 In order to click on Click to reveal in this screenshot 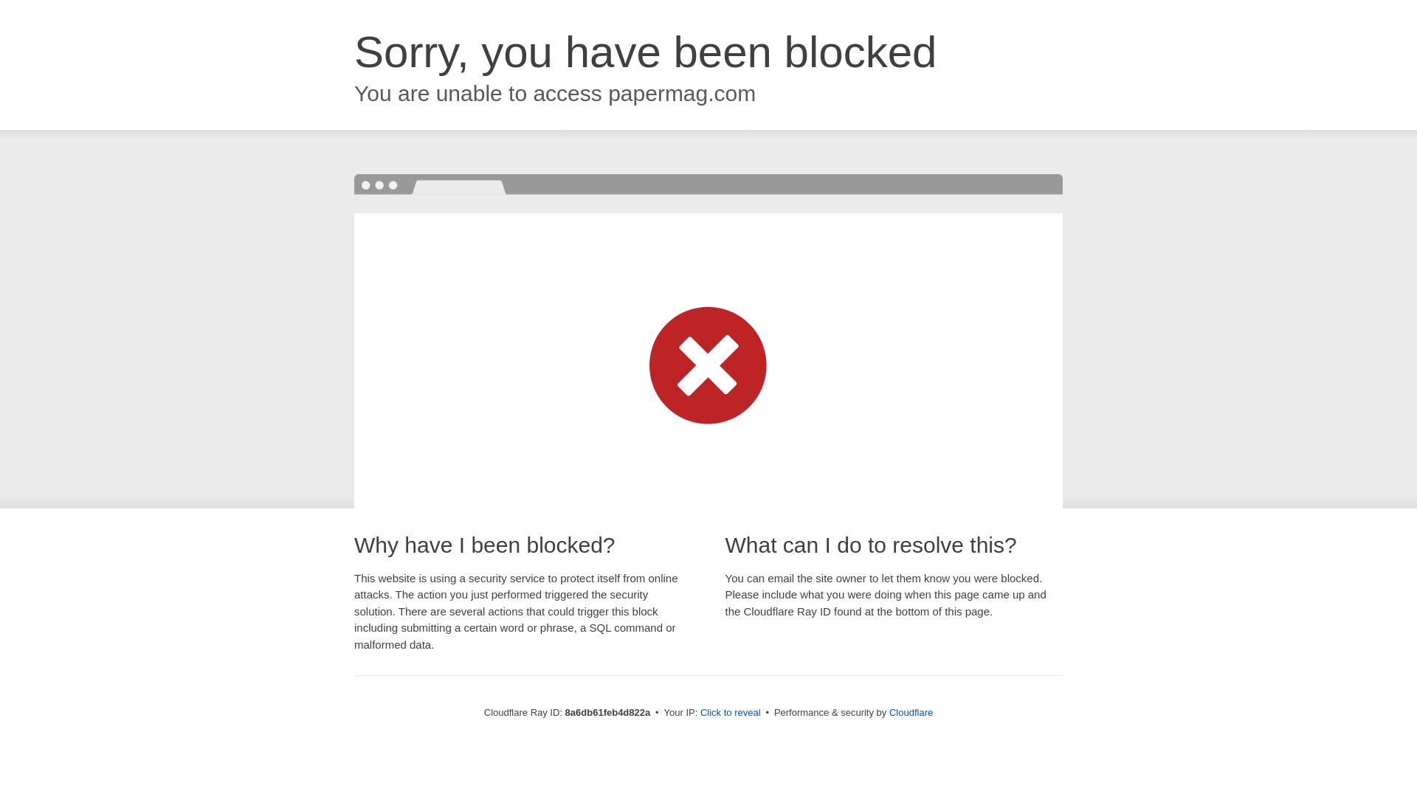, I will do `click(731, 713)`.